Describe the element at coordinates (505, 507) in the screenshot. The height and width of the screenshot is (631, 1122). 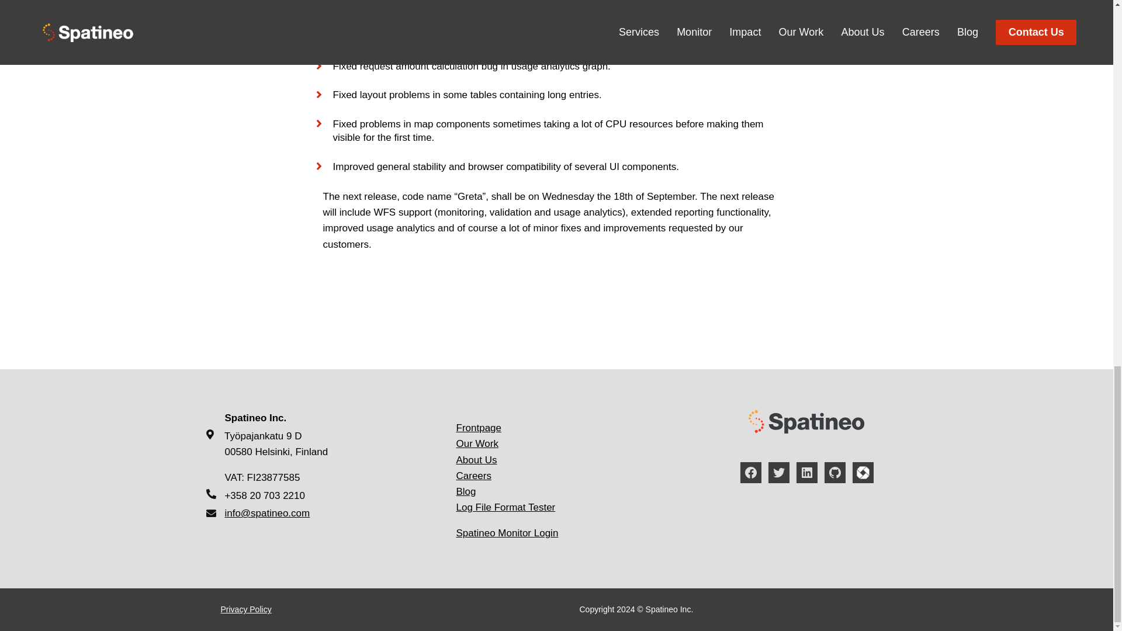
I see `Log File Format Tester` at that location.